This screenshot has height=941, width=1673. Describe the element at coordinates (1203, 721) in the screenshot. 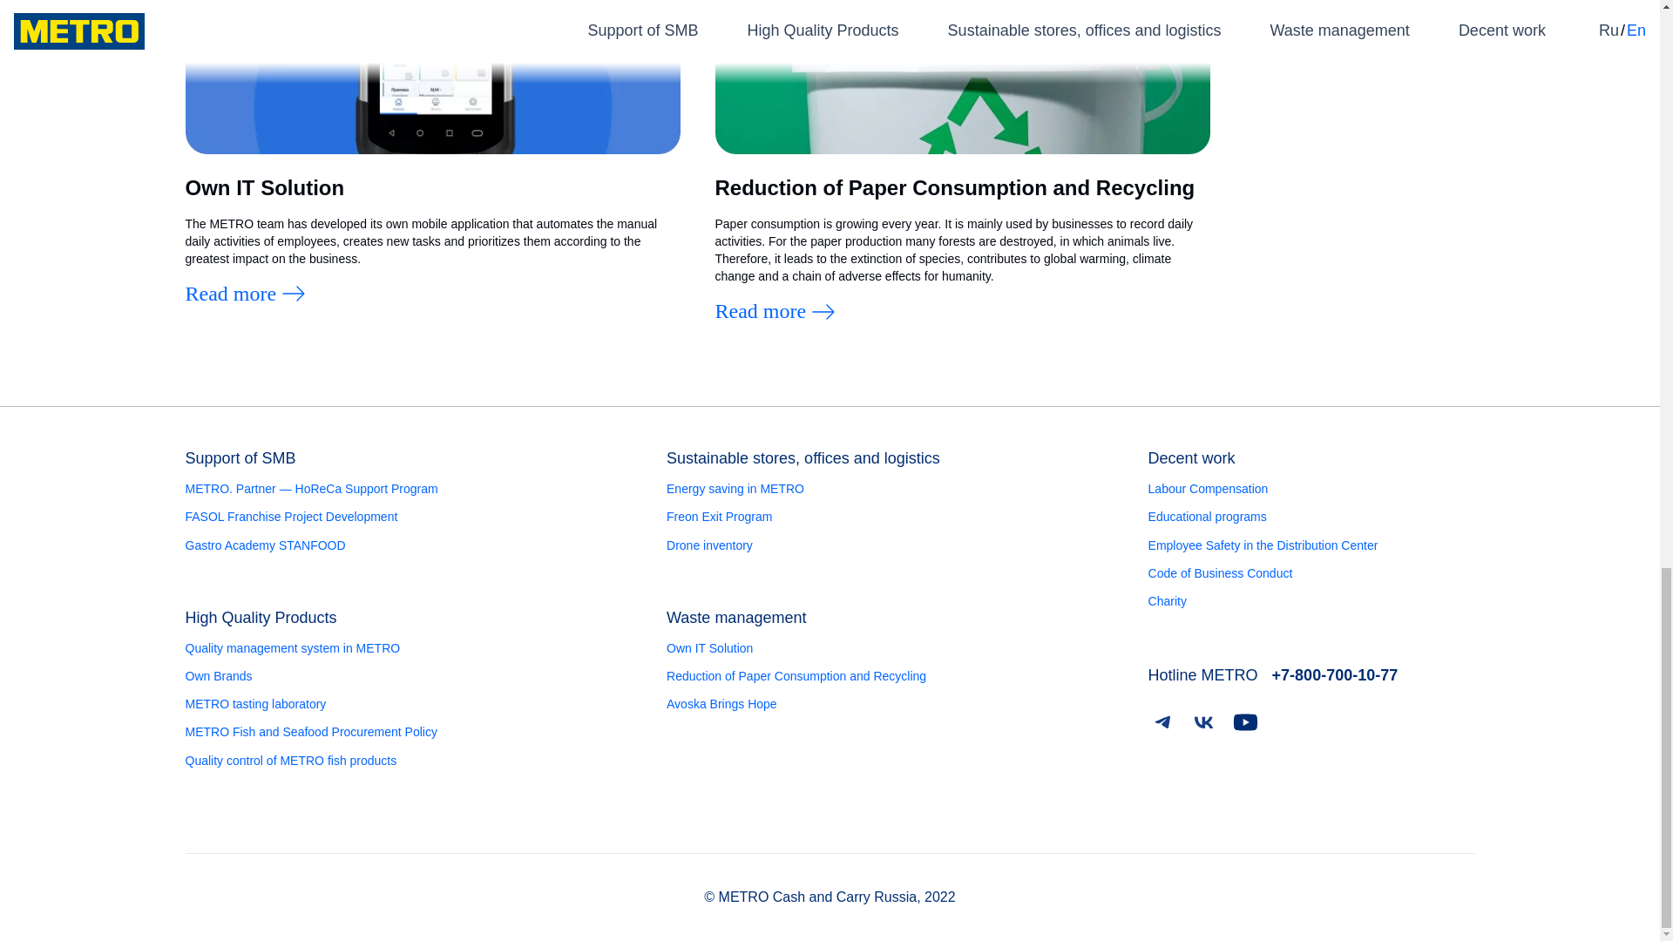

I see `vk` at that location.